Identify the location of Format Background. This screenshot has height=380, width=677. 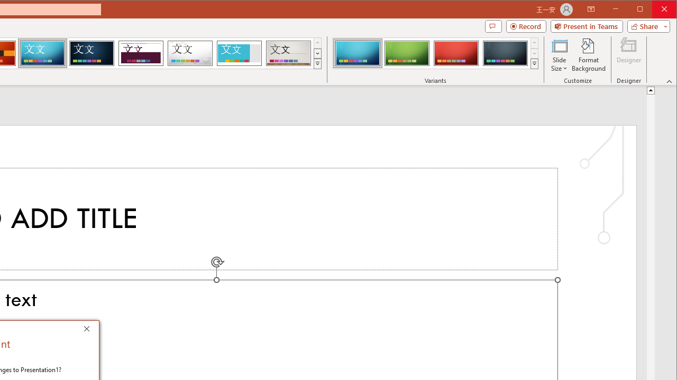
(589, 55).